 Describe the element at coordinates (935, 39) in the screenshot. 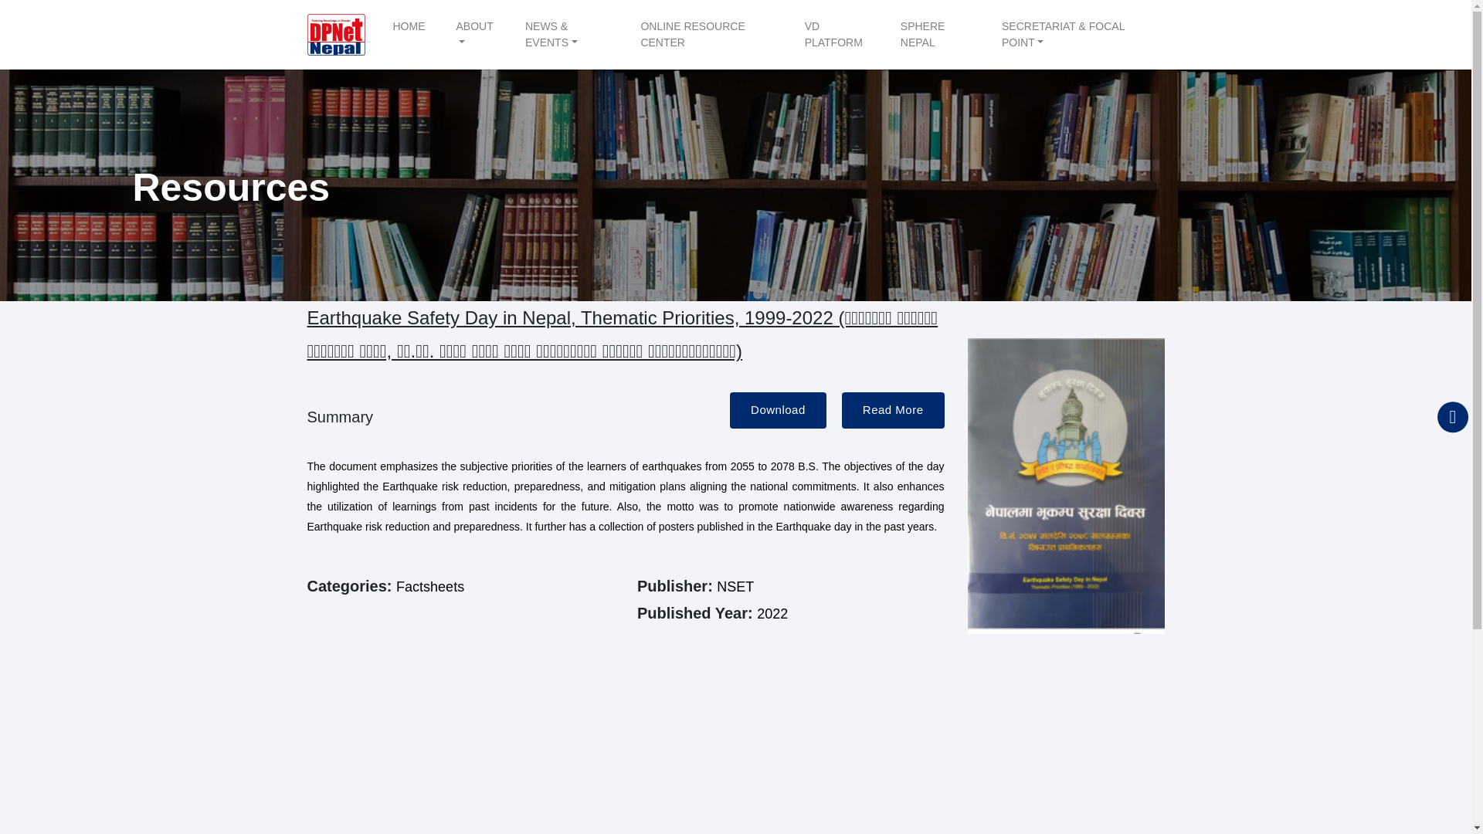

I see `SPHERE NEPAL` at that location.